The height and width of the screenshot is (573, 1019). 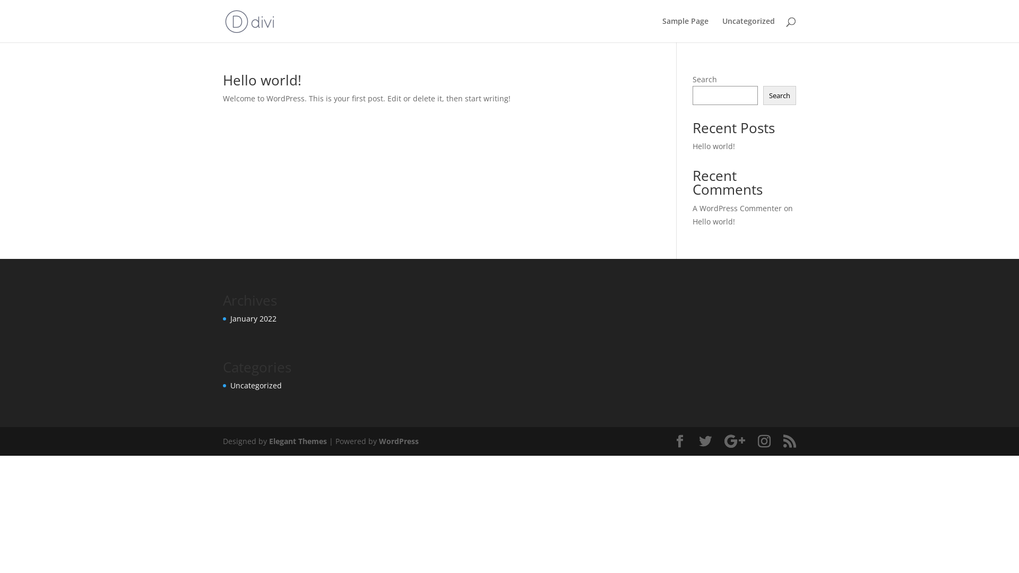 What do you see at coordinates (737, 208) in the screenshot?
I see `A WordPress Commenter` at bounding box center [737, 208].